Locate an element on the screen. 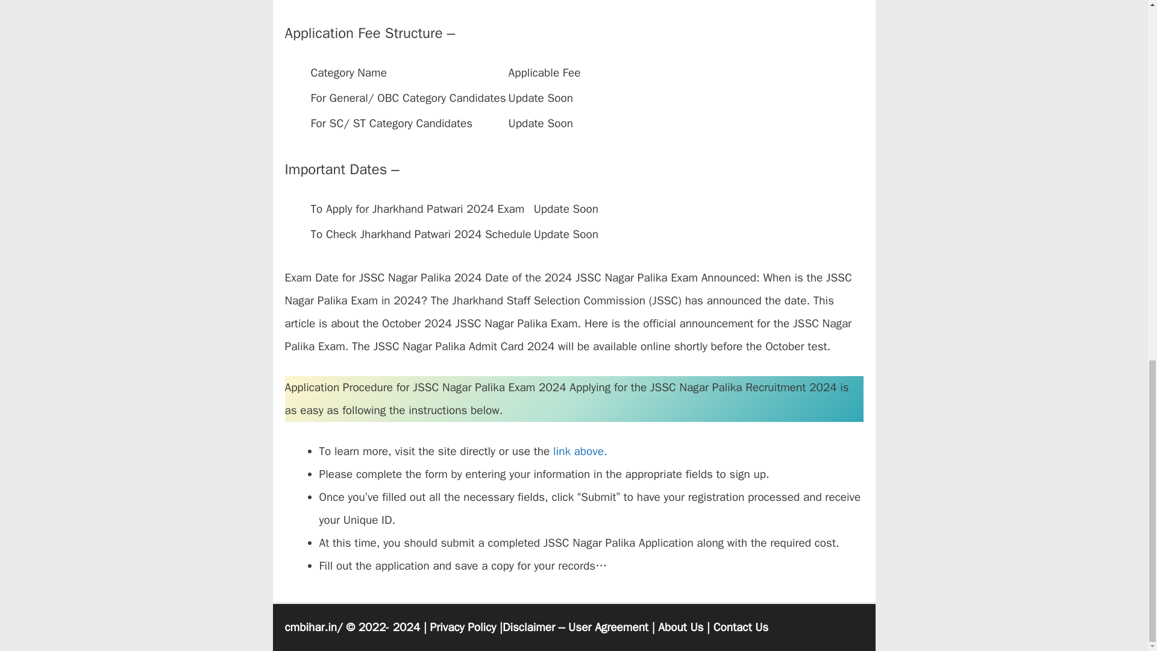 The image size is (1157, 651). About Us is located at coordinates (681, 627).